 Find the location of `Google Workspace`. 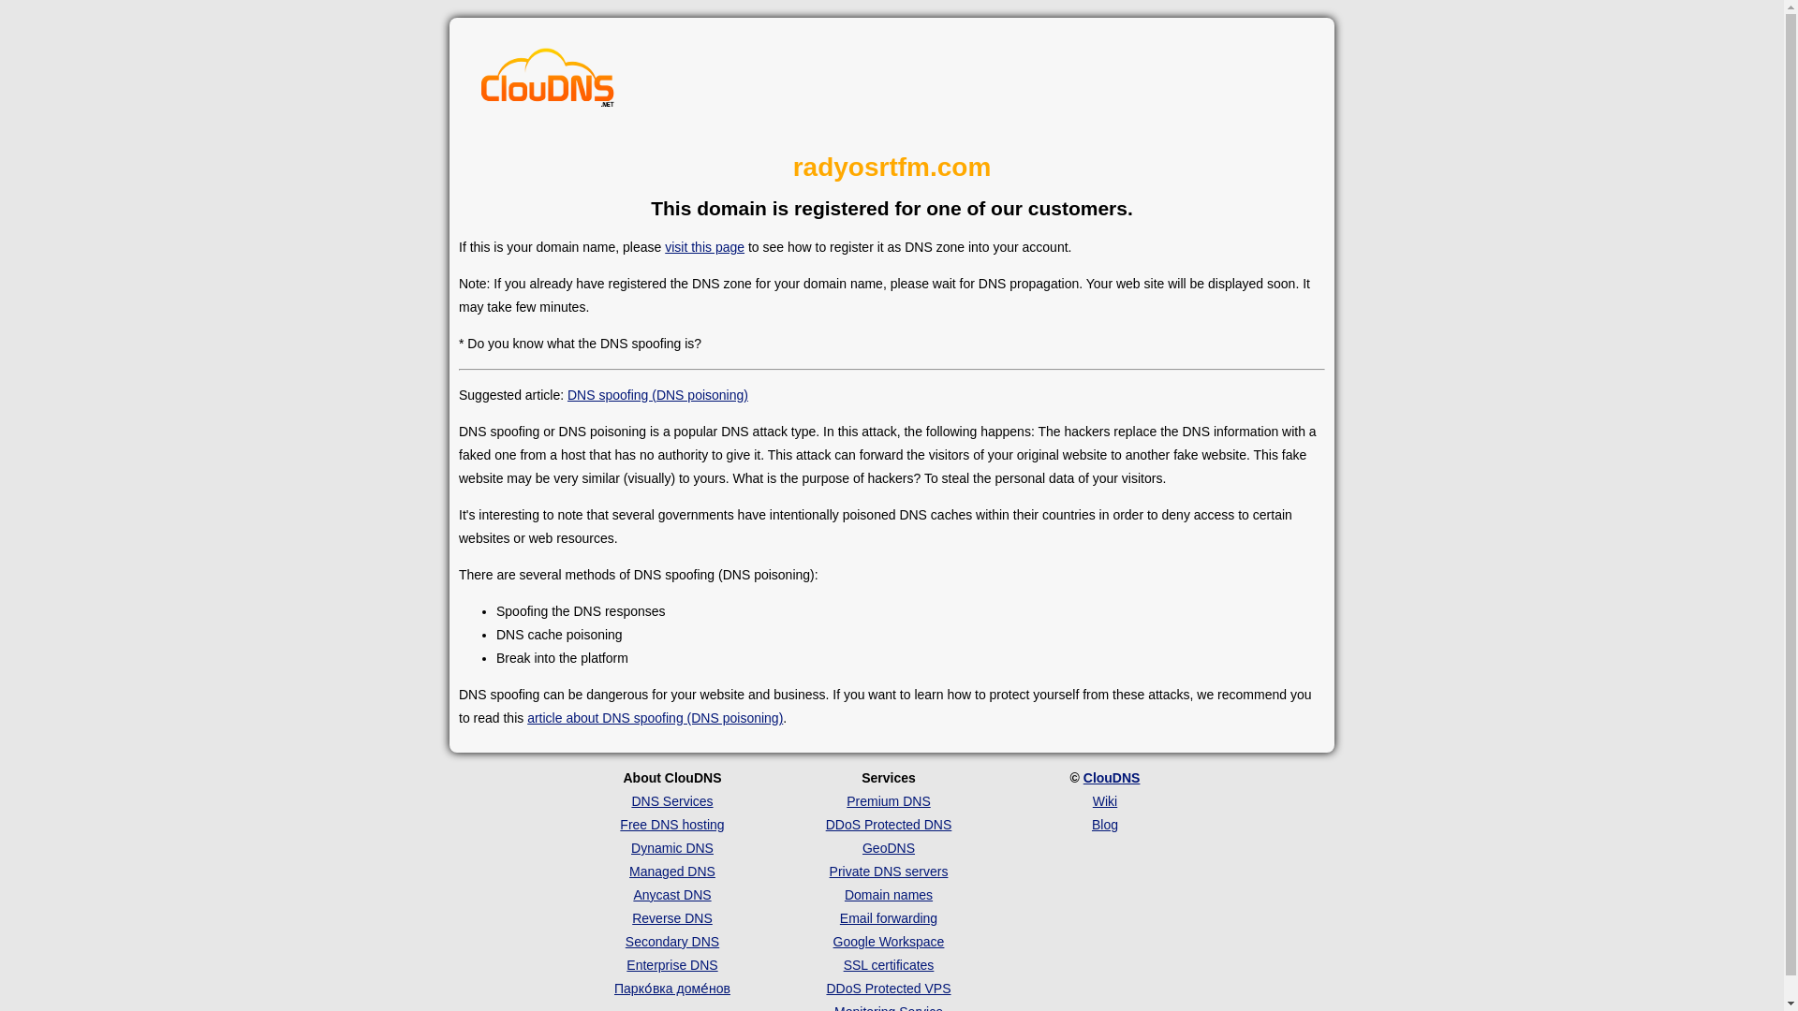

Google Workspace is located at coordinates (890, 942).